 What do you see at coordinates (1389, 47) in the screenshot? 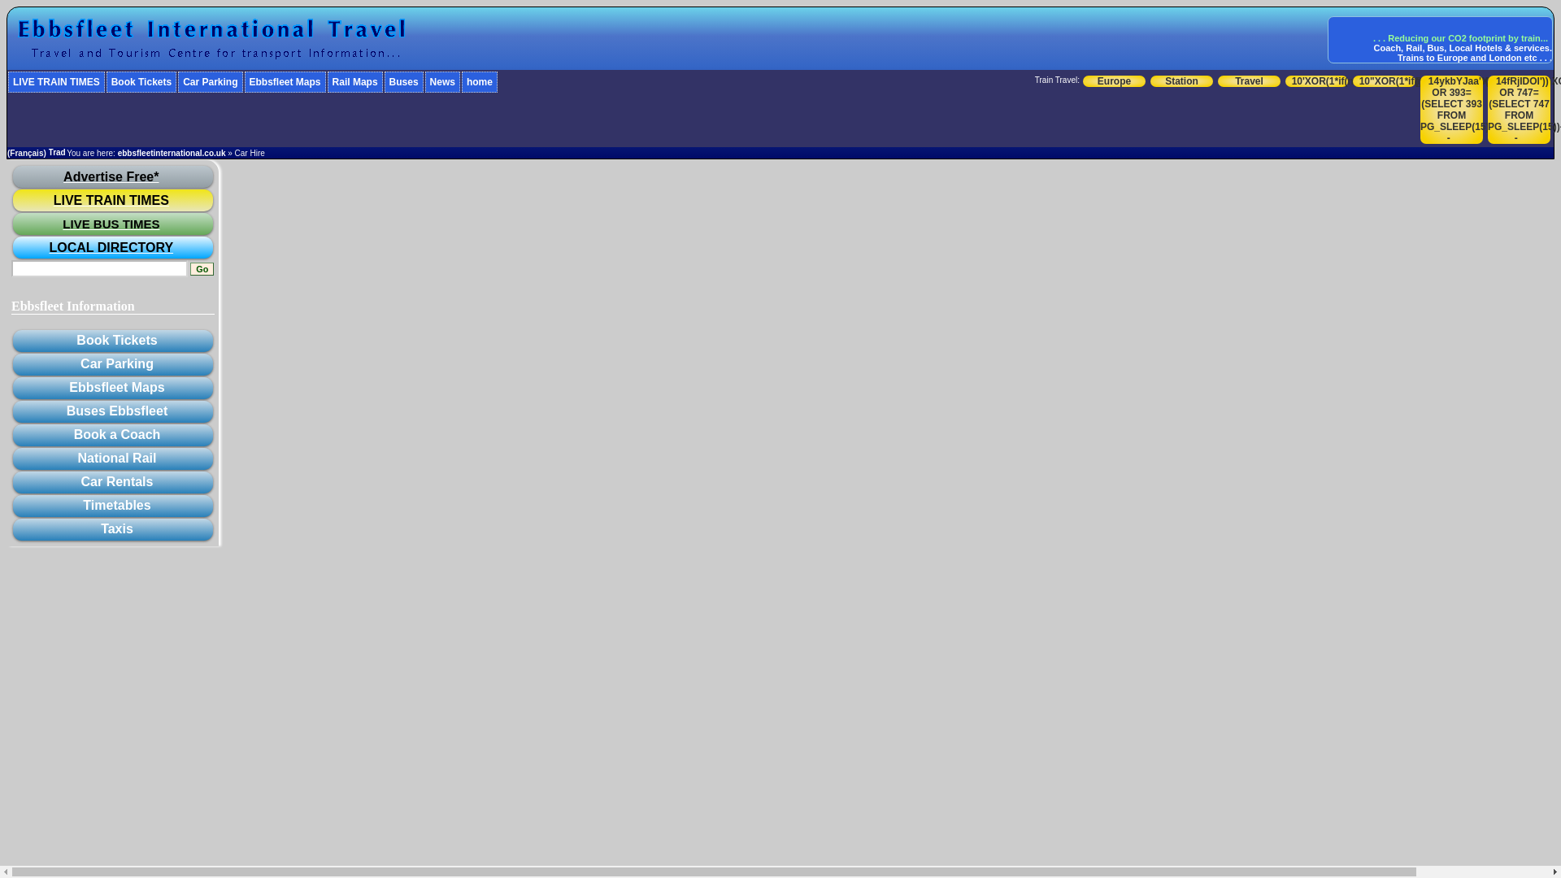
I see `Coach,` at bounding box center [1389, 47].